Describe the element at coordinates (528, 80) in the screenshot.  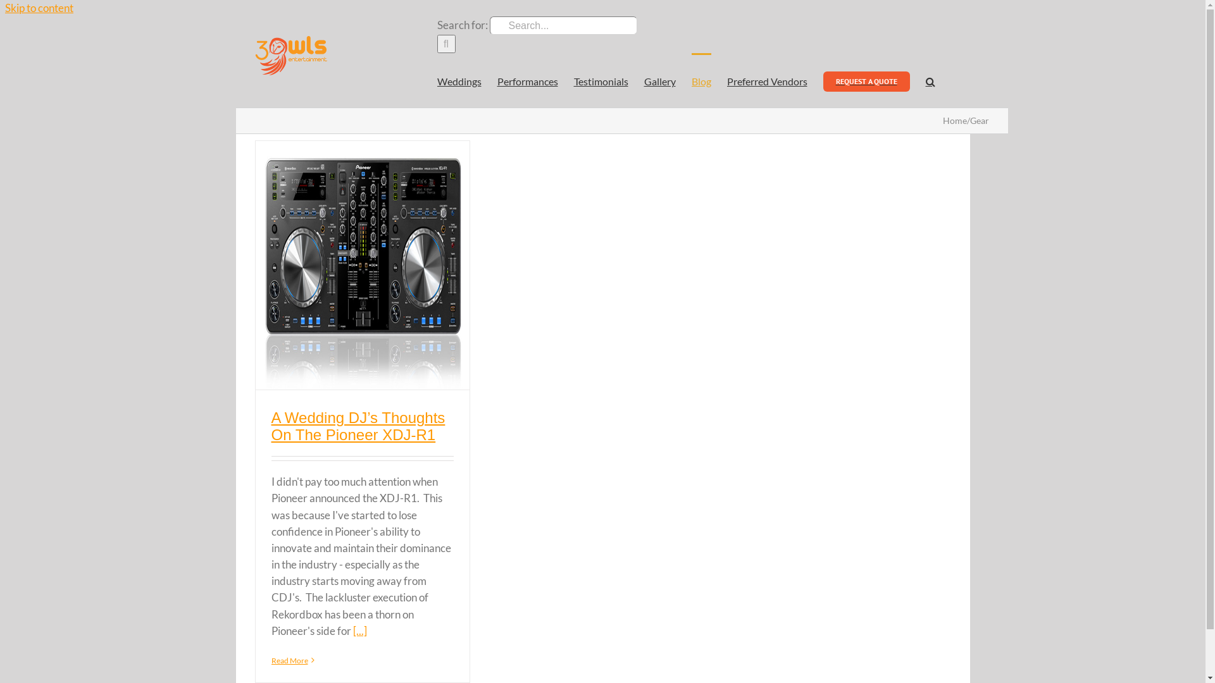
I see `Performances` at that location.